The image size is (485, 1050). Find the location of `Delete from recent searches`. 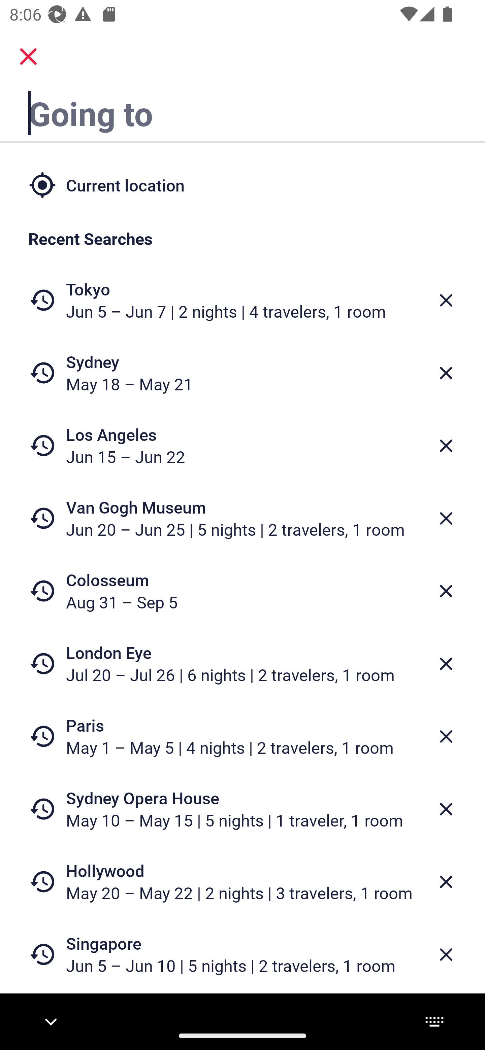

Delete from recent searches is located at coordinates (446, 737).